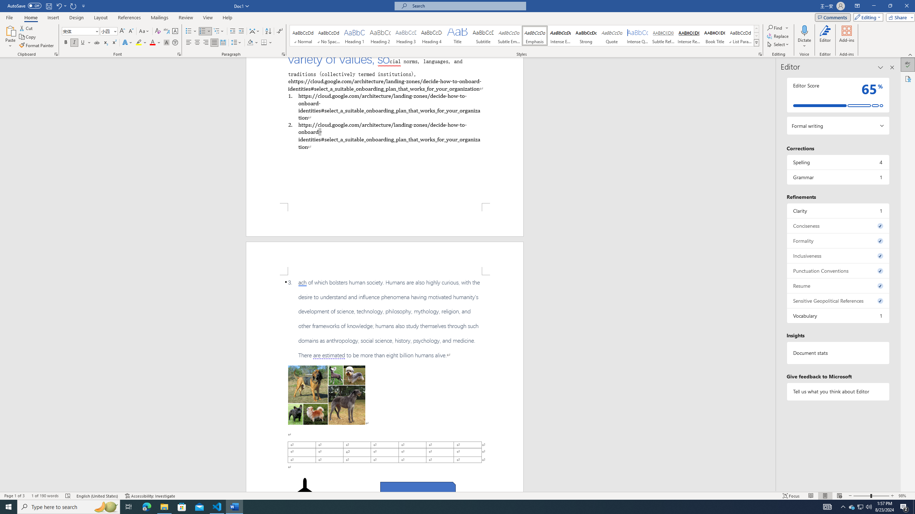 This screenshot has width=915, height=514. What do you see at coordinates (305, 492) in the screenshot?
I see `Airplane with solid fill` at bounding box center [305, 492].